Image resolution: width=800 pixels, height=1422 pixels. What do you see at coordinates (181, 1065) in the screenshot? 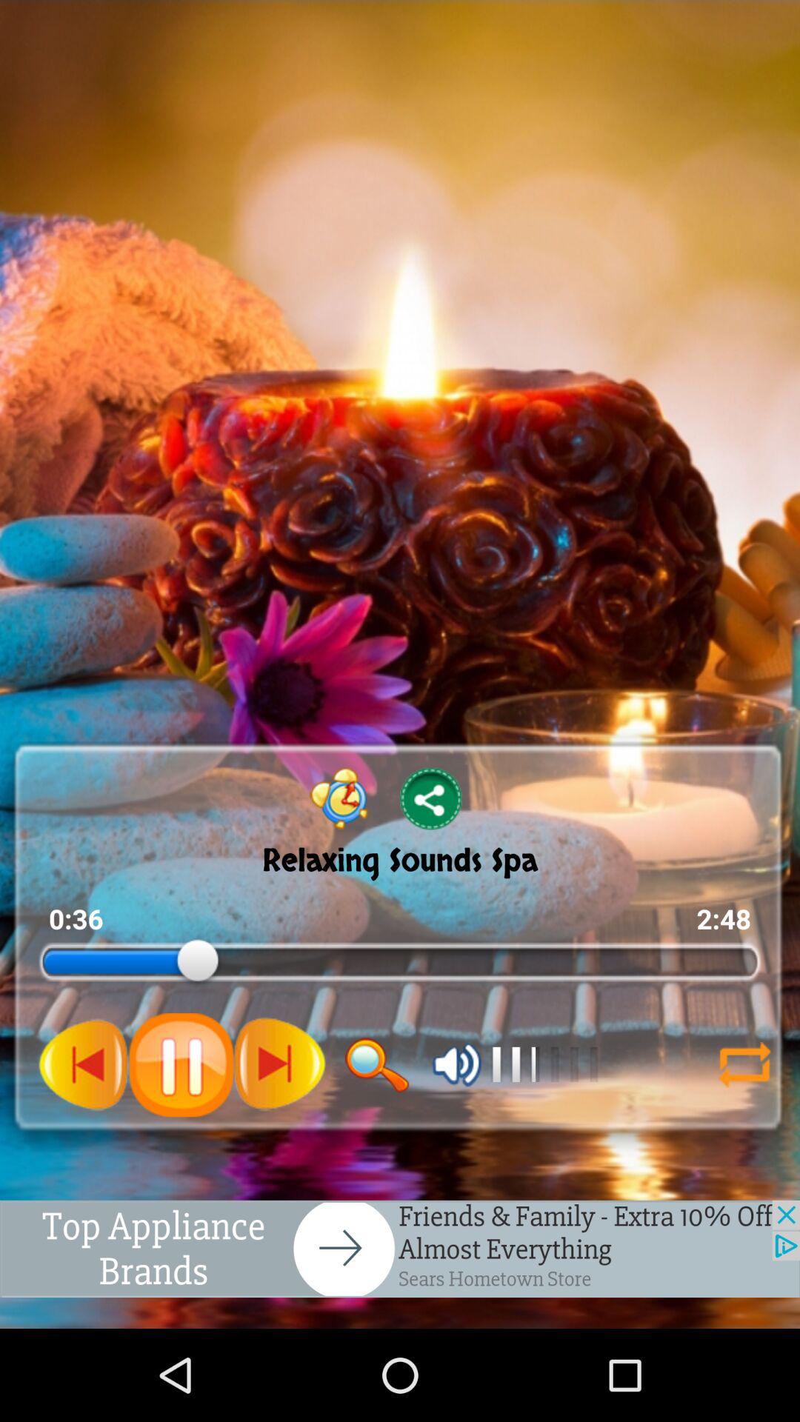
I see `switch pause/play option` at bounding box center [181, 1065].